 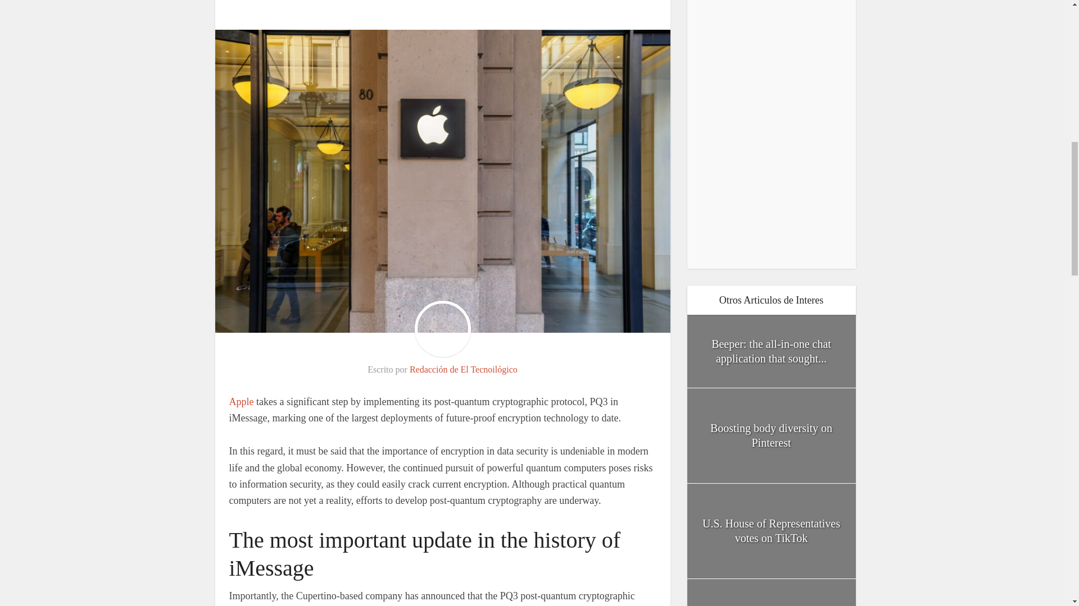 I want to click on Advertisement, so click(x=443, y=6).